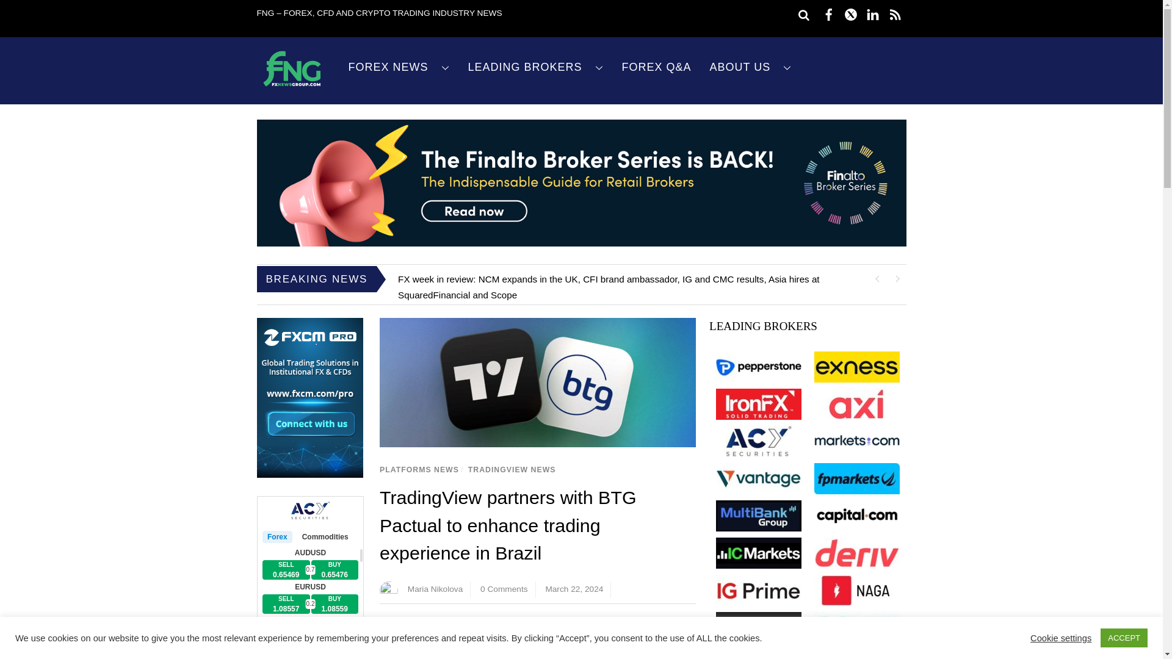 The image size is (1172, 659). What do you see at coordinates (574, 640) in the screenshot?
I see `More` at bounding box center [574, 640].